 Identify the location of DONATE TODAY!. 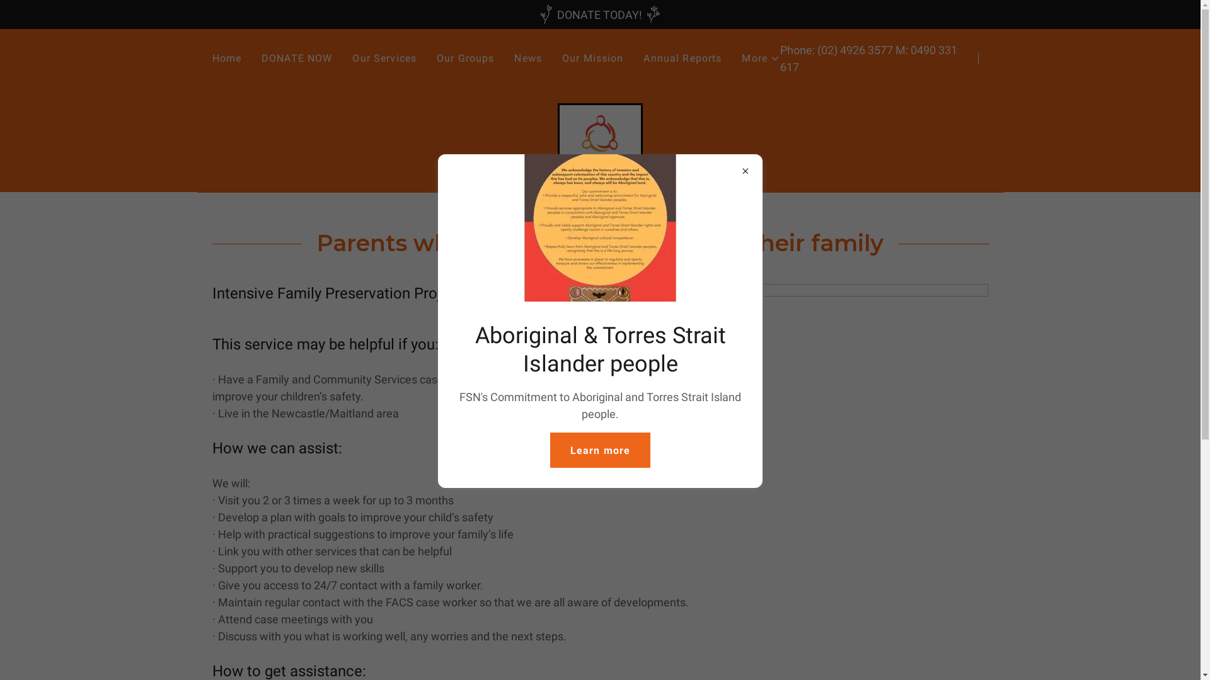
(600, 14).